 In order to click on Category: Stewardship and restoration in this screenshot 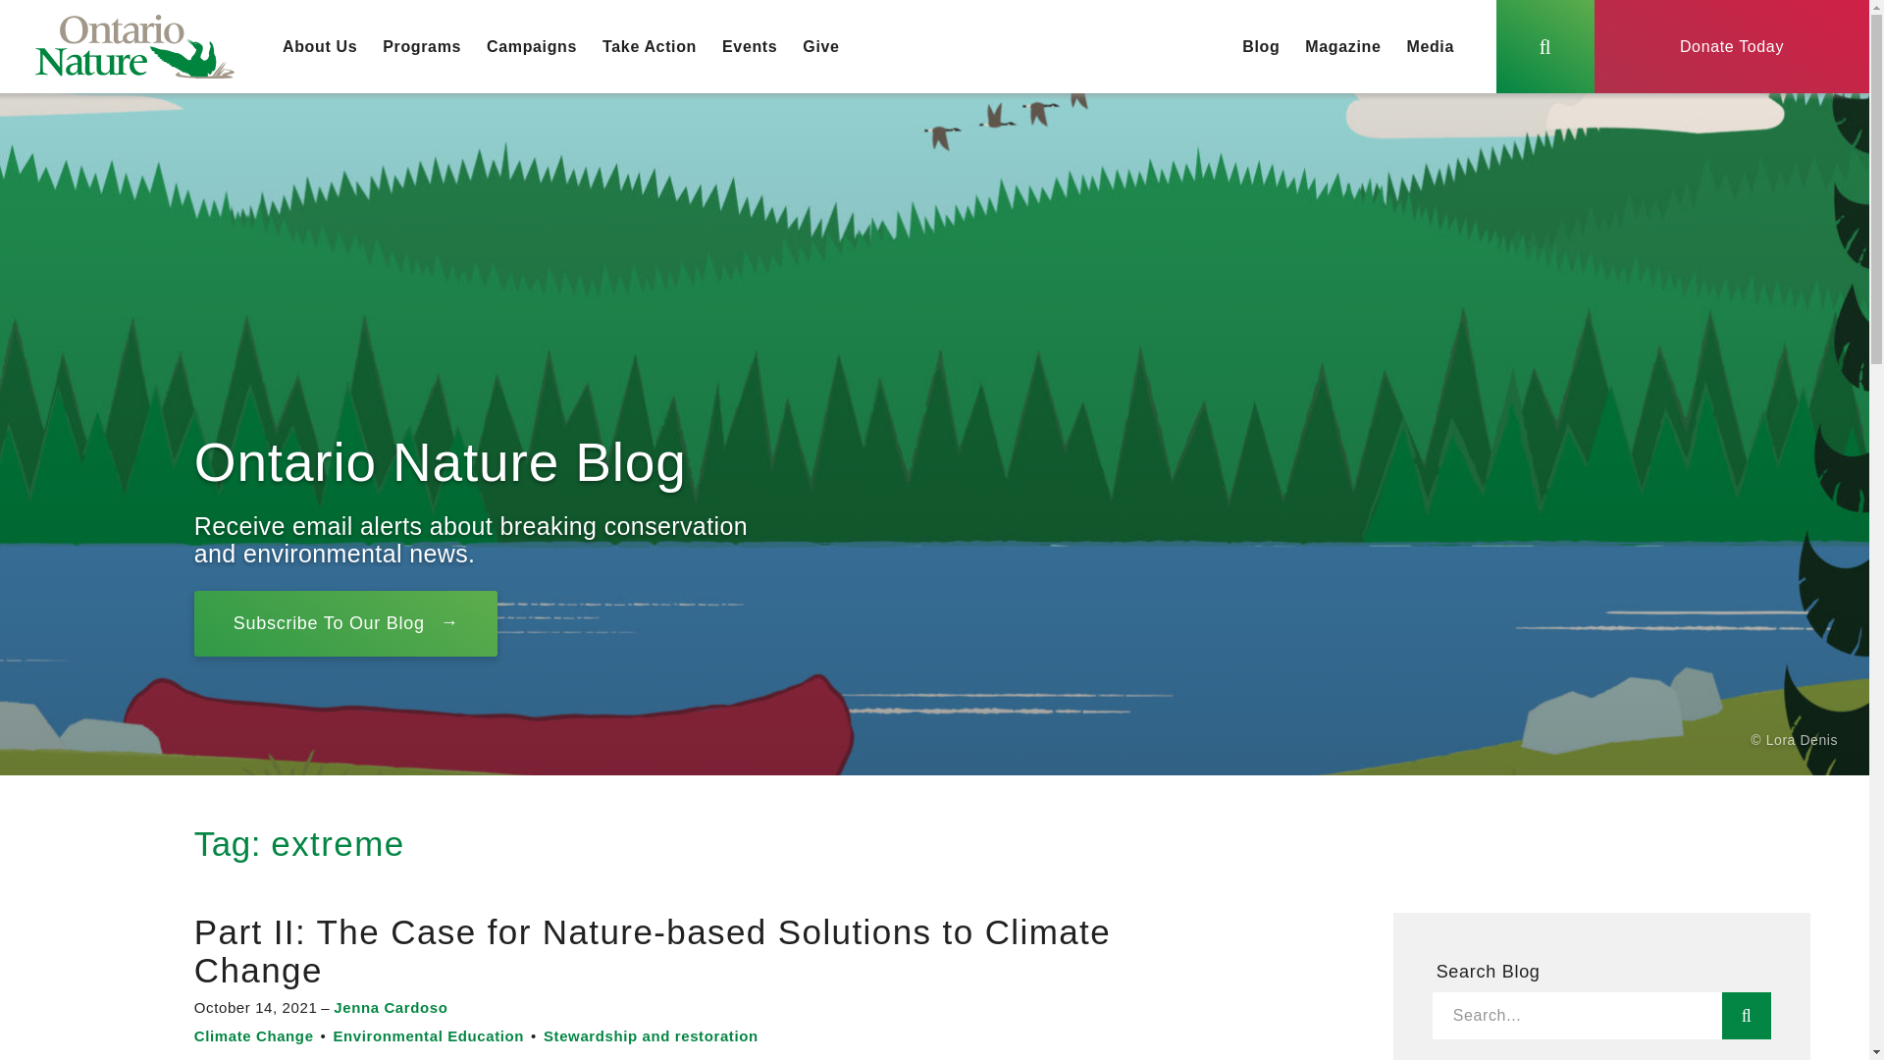, I will do `click(652, 1034)`.